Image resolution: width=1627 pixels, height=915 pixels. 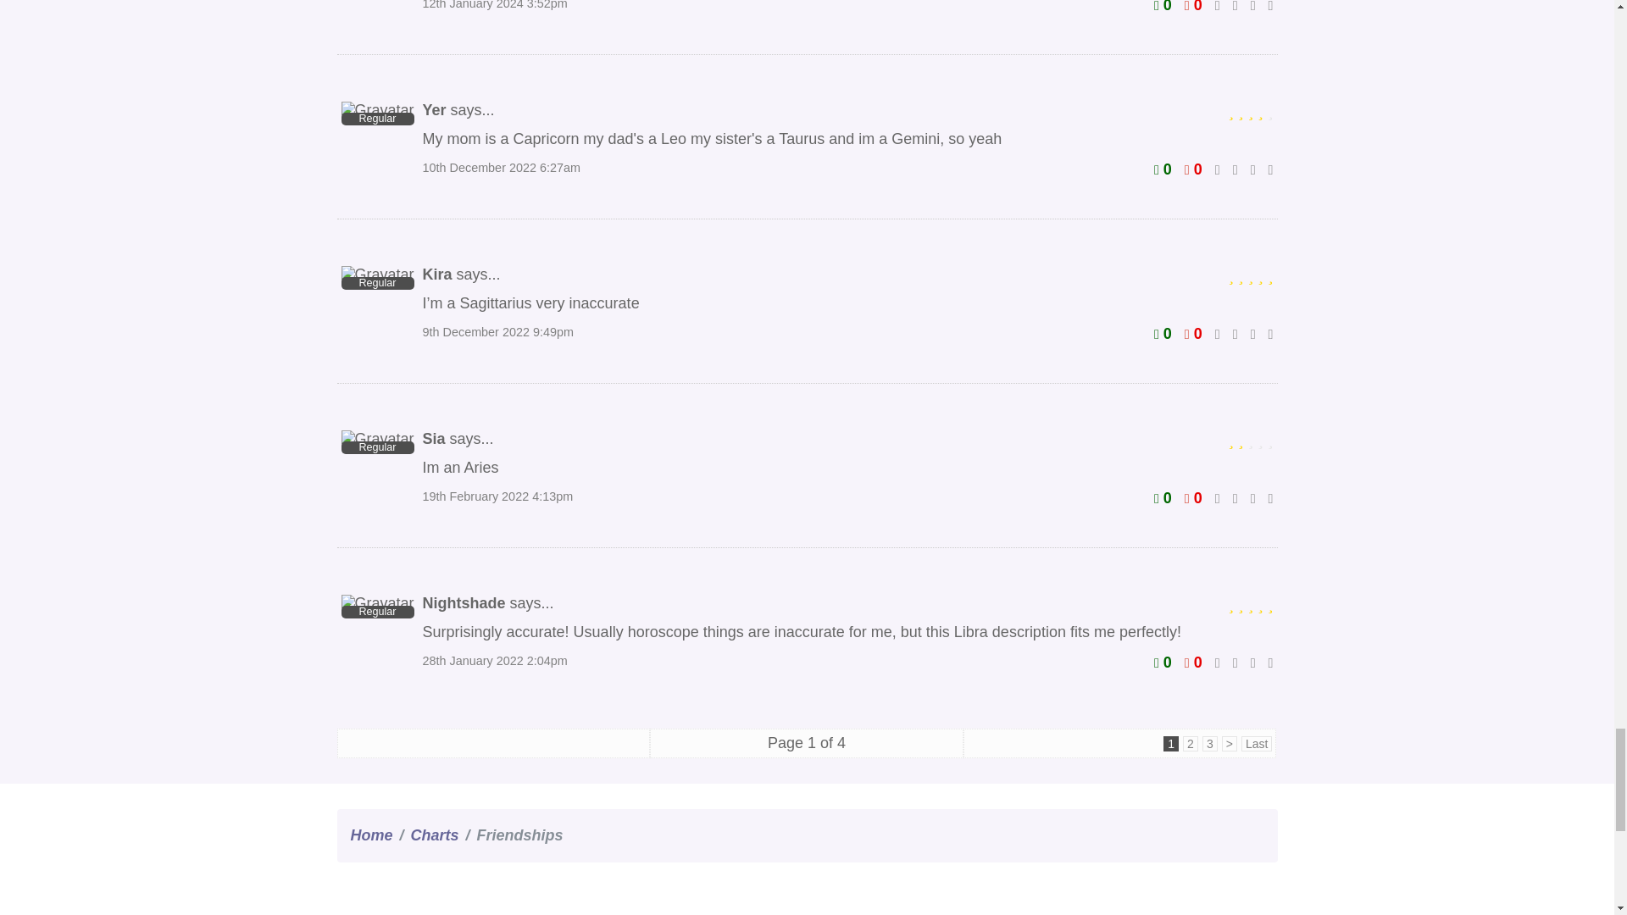 What do you see at coordinates (1193, 7) in the screenshot?
I see `0` at bounding box center [1193, 7].